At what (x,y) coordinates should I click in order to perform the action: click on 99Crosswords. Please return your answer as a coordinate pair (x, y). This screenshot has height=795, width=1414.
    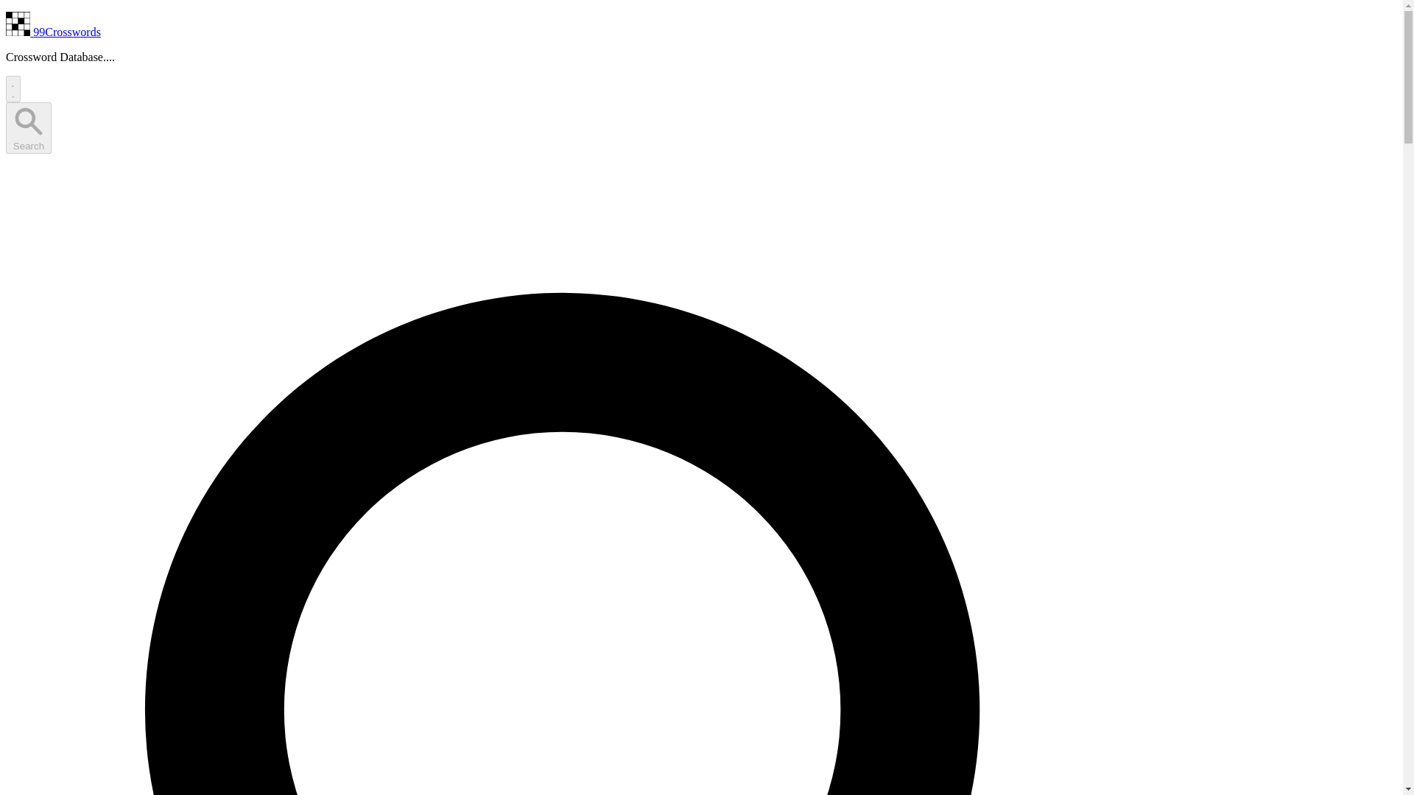
    Looking at the image, I should click on (53, 31).